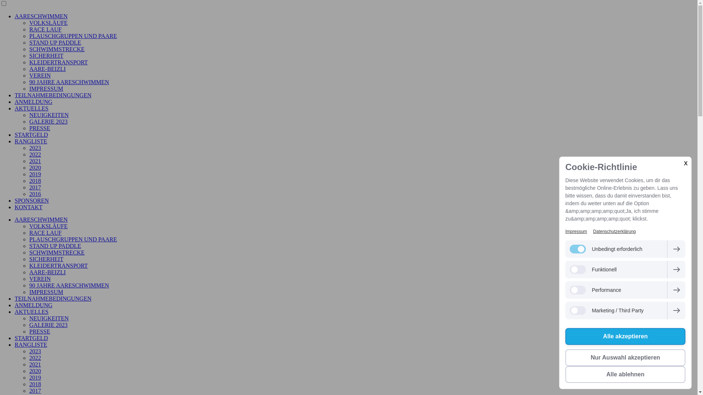 The height and width of the screenshot is (395, 703). What do you see at coordinates (29, 207) in the screenshot?
I see `KONTAKT` at bounding box center [29, 207].